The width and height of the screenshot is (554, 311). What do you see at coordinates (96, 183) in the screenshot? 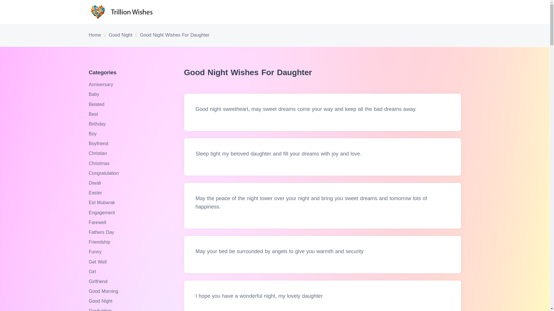
I see `Diwali` at bounding box center [96, 183].